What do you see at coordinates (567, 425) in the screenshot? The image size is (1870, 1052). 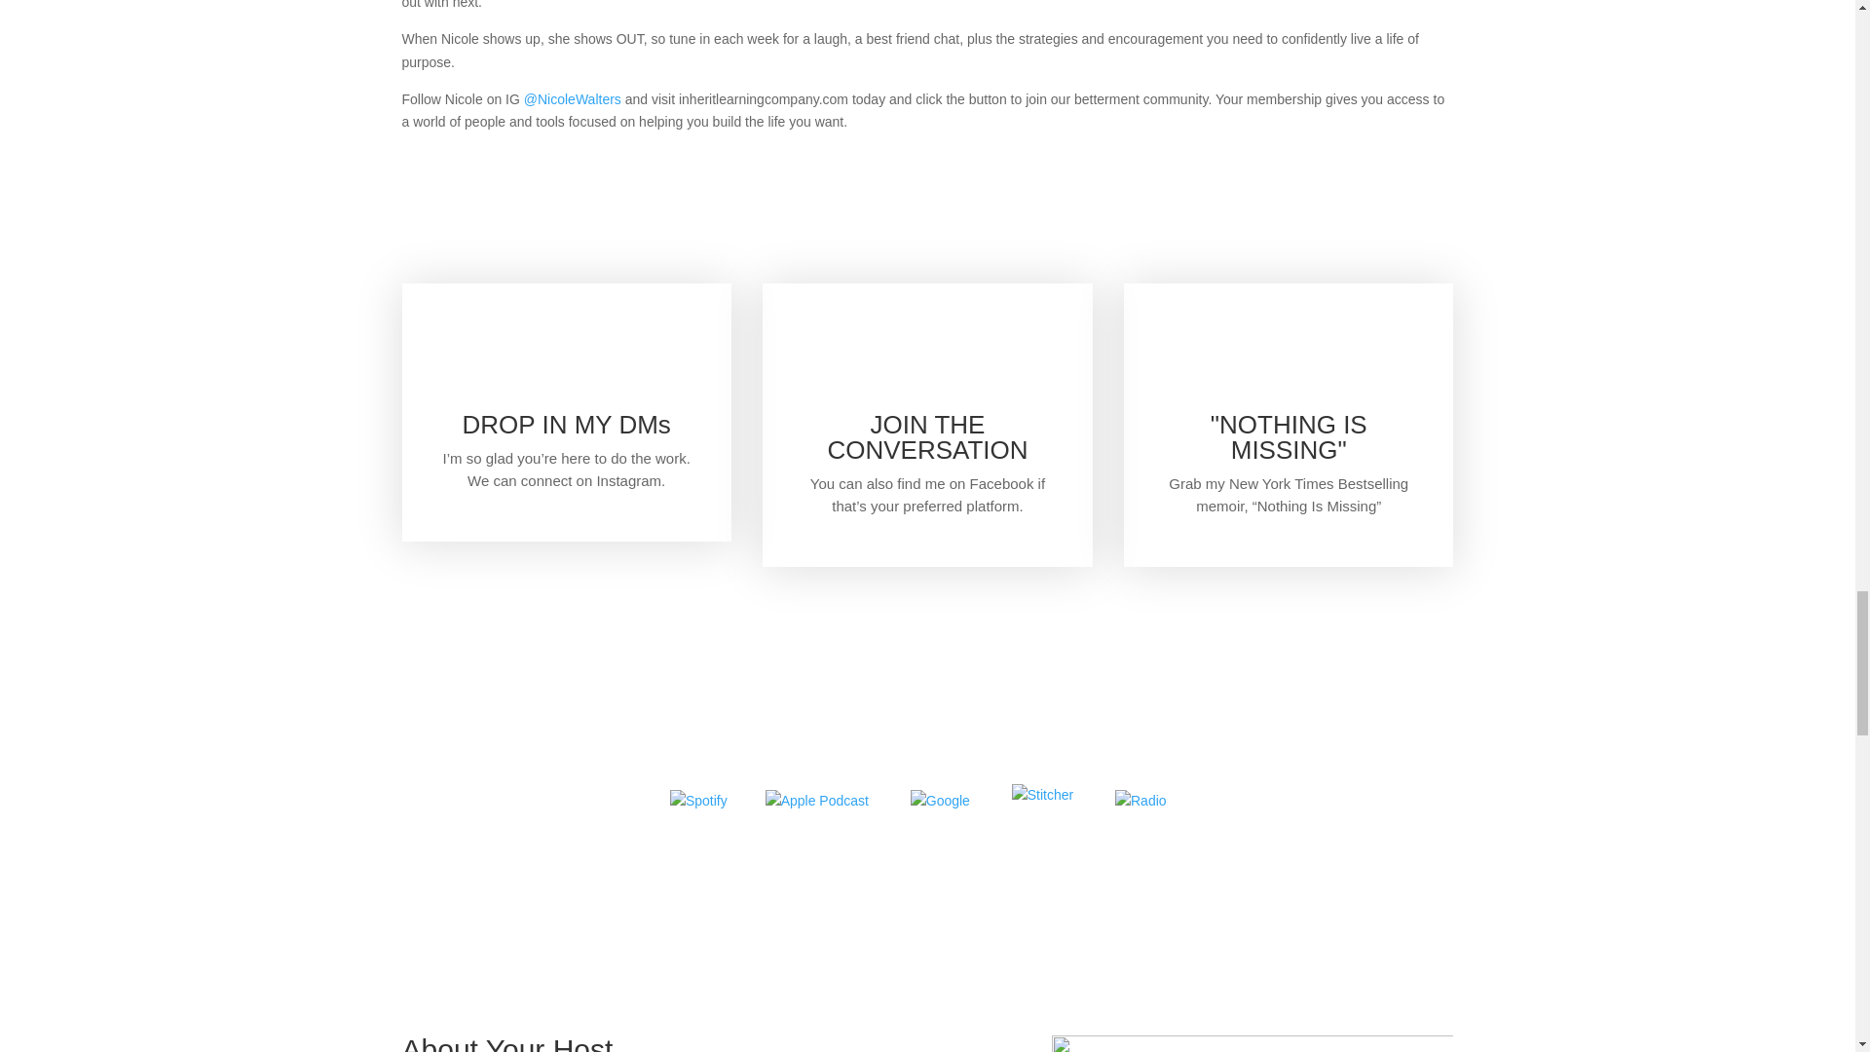 I see `DROP IN MY DMs` at bounding box center [567, 425].